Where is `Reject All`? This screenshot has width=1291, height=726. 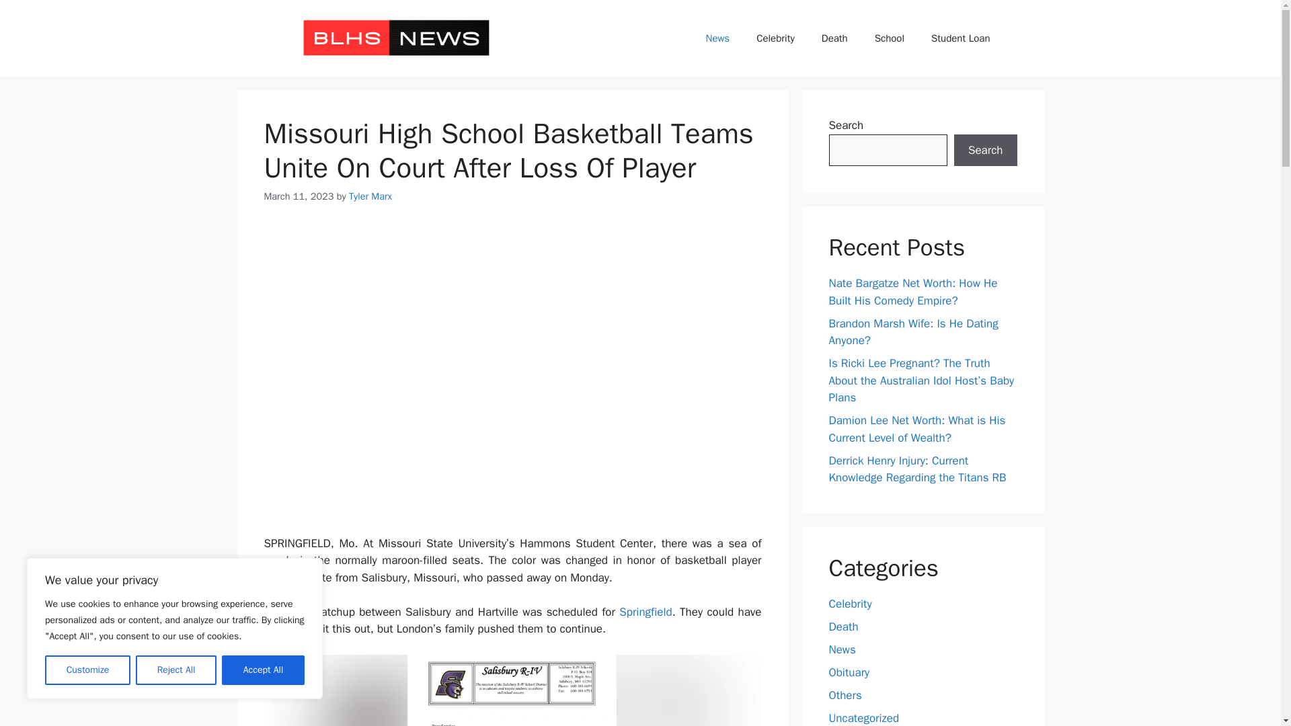 Reject All is located at coordinates (176, 670).